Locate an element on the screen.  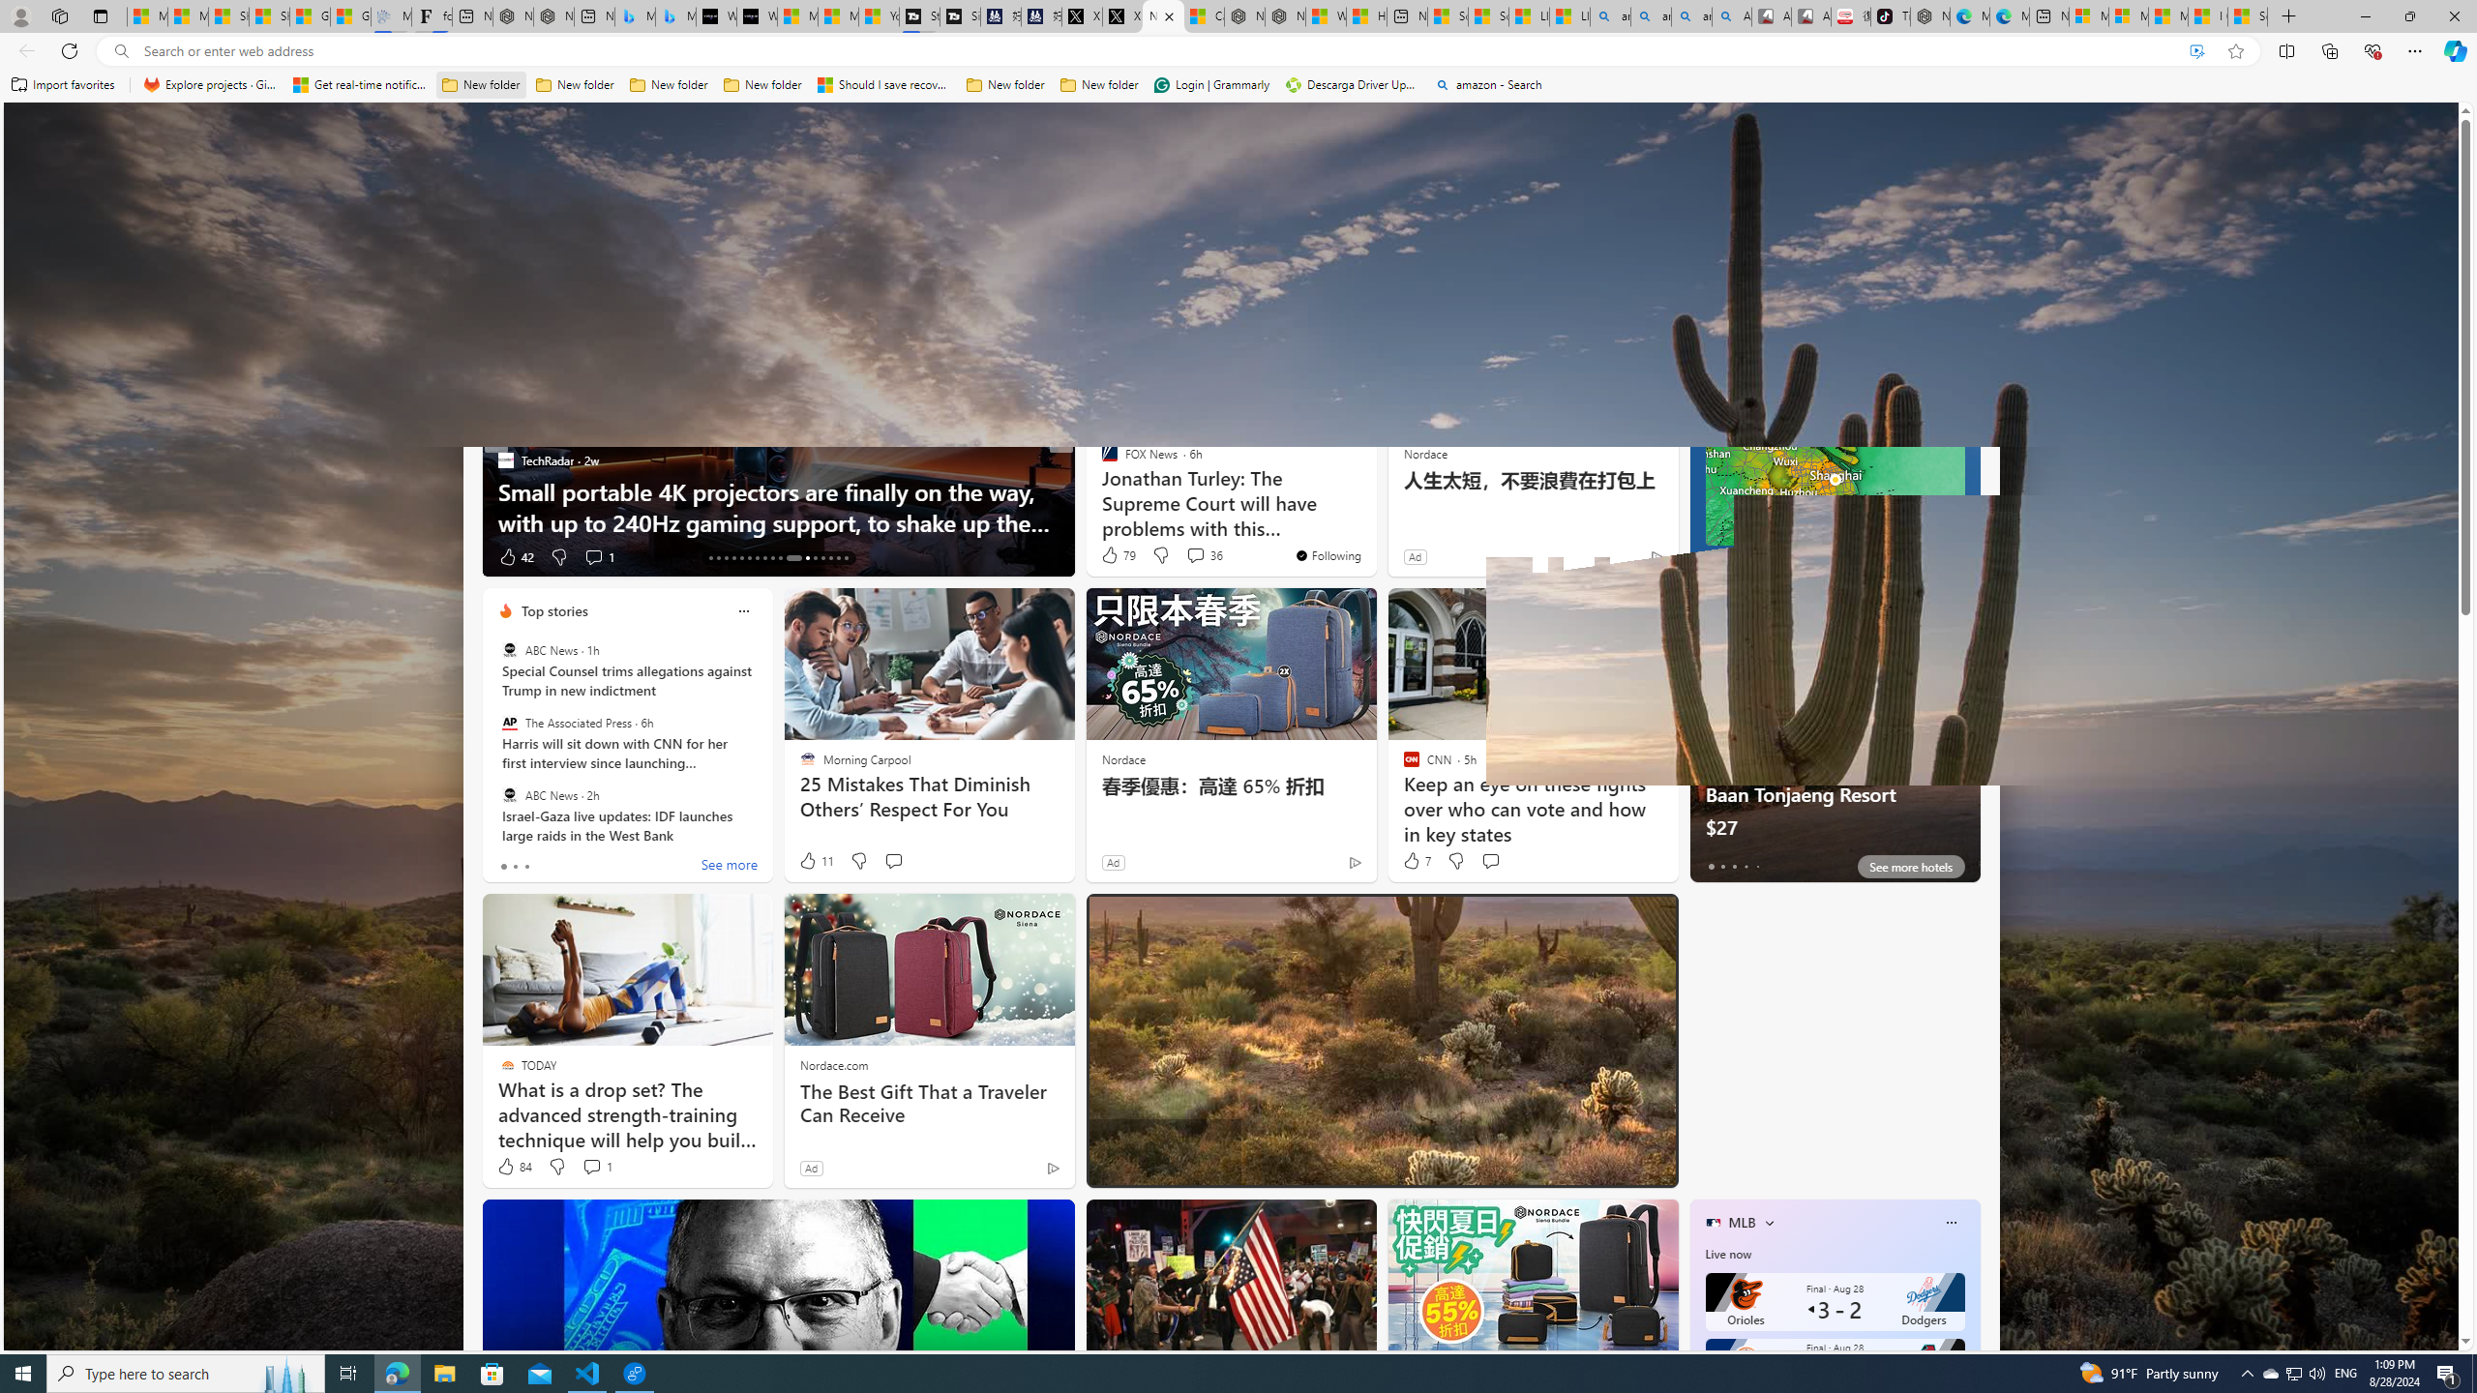
AutomationID: tab-16 is located at coordinates (733, 558).